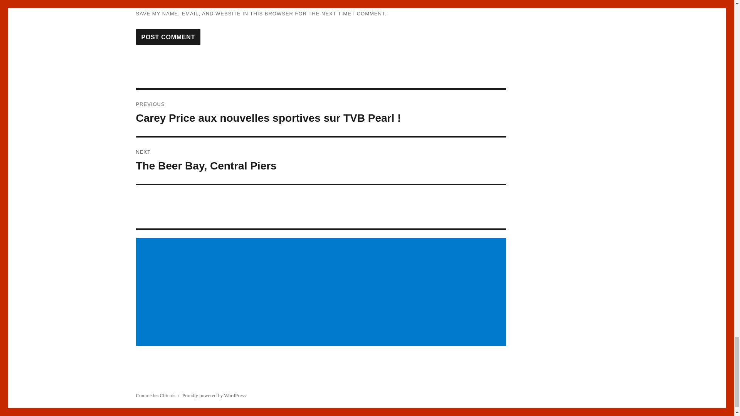  I want to click on Post Comment, so click(168, 37).